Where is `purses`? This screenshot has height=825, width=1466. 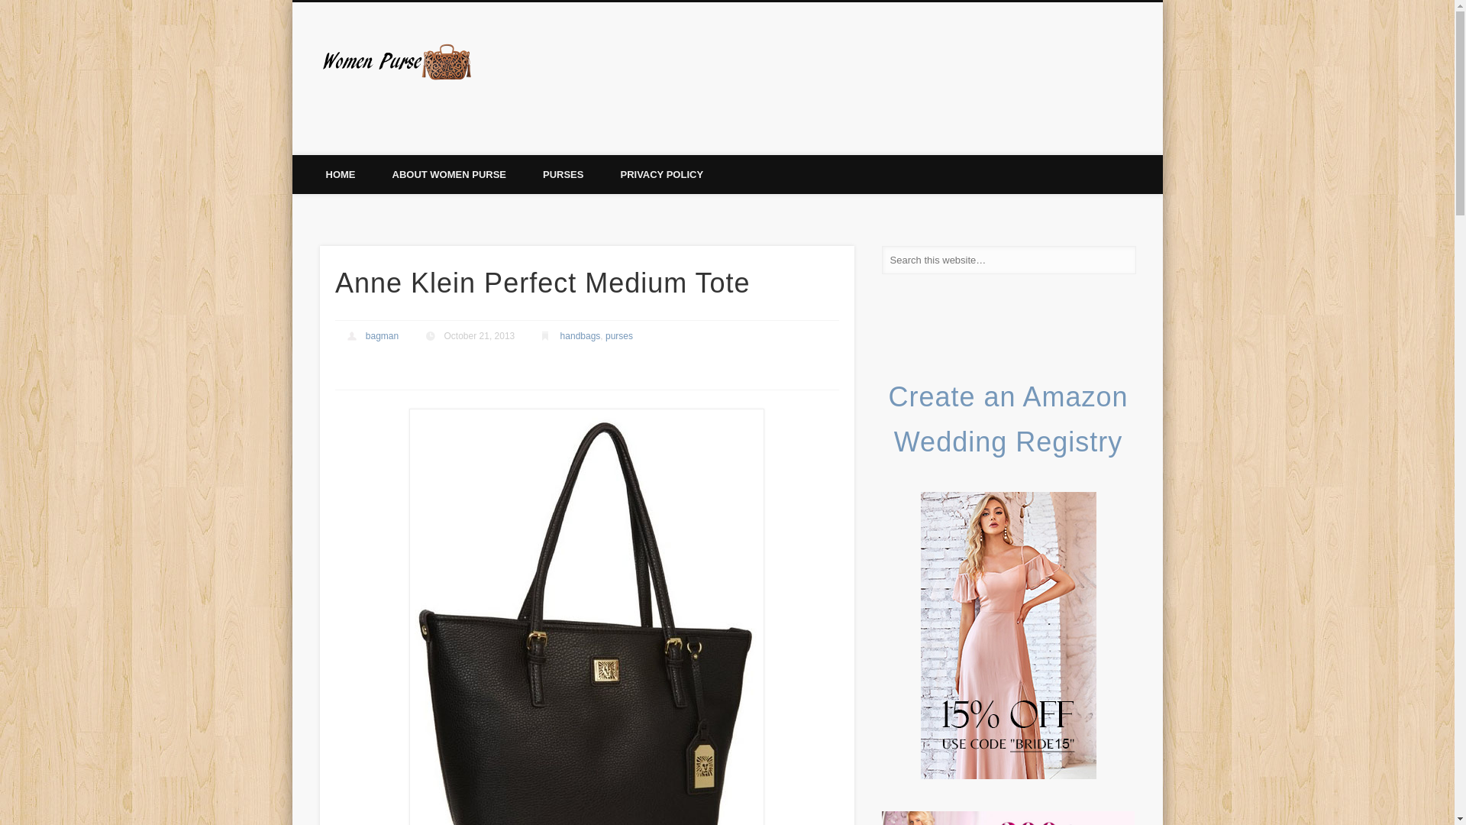
purses is located at coordinates (618, 335).